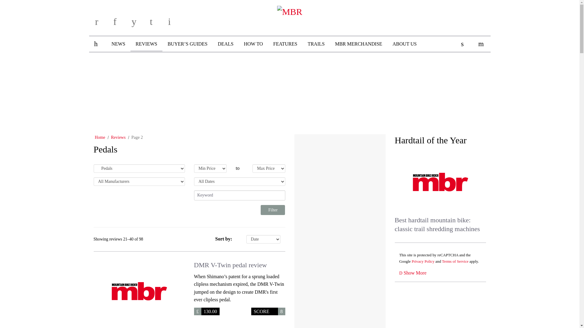 The height and width of the screenshot is (328, 584). I want to click on HOW TO, so click(253, 44).